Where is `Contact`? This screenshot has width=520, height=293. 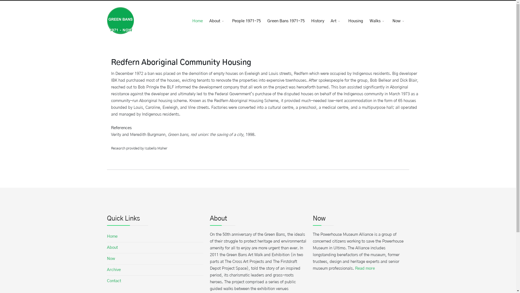
Contact is located at coordinates (155, 281).